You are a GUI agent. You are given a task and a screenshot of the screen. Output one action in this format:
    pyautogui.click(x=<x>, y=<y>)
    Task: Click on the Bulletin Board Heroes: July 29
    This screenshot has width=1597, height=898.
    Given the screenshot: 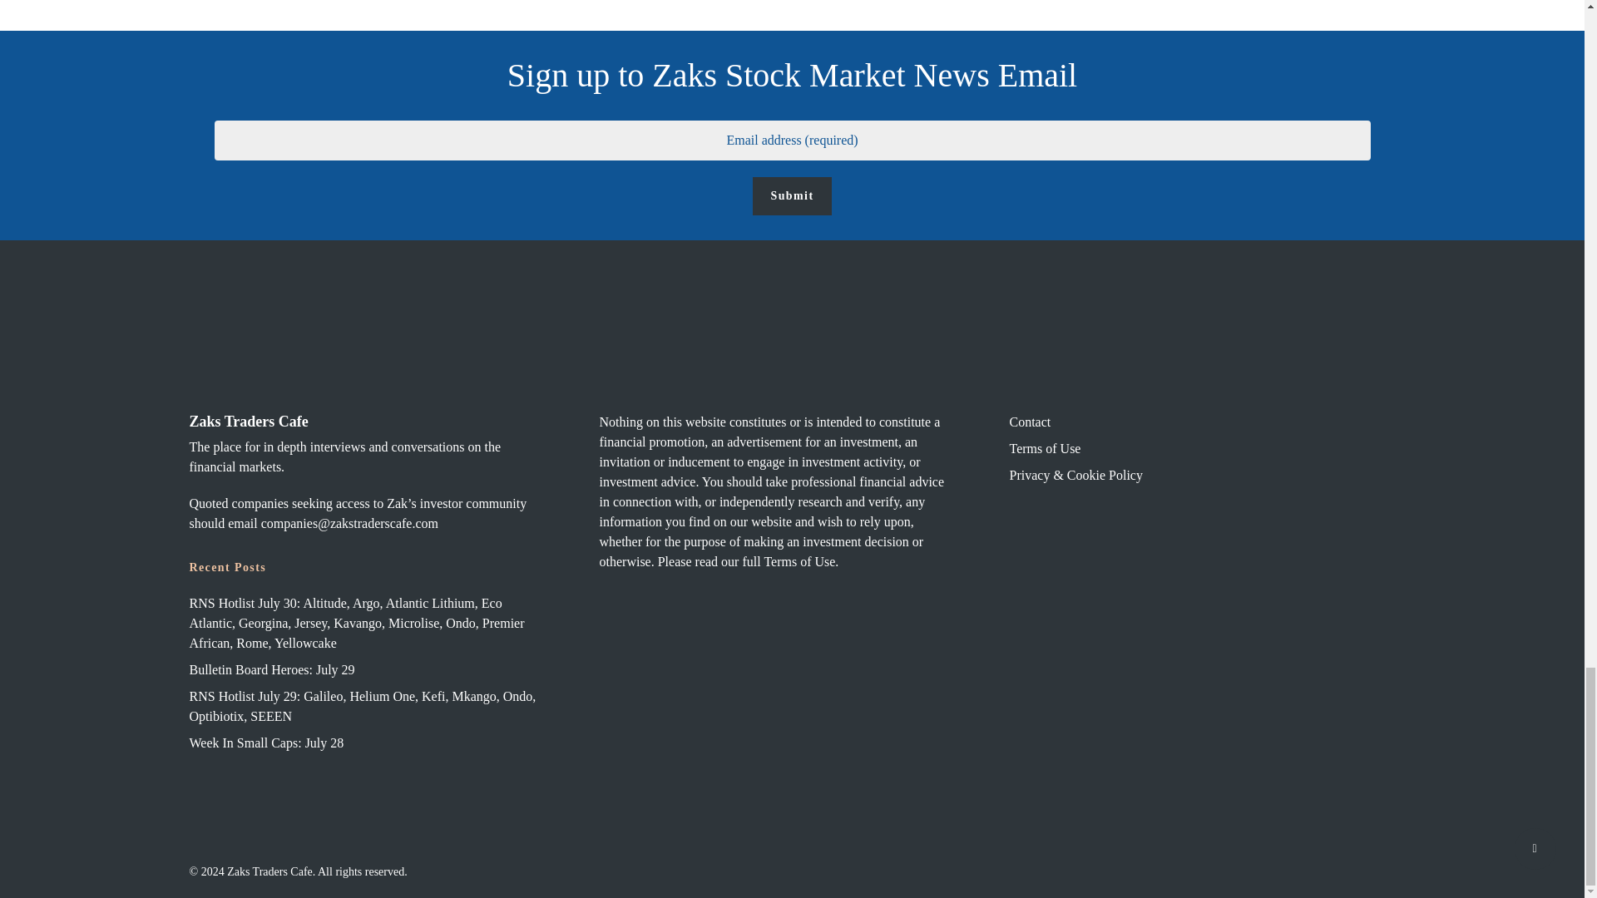 What is the action you would take?
    pyautogui.click(x=363, y=669)
    